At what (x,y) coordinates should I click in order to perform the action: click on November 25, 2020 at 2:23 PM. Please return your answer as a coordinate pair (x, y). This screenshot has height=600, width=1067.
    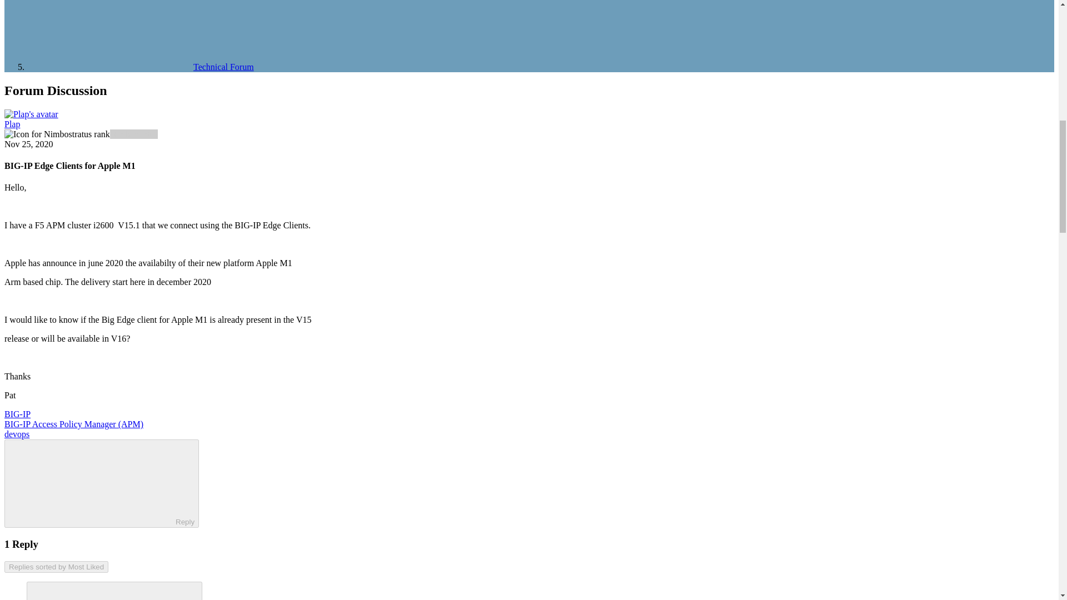
    Looking at the image, I should click on (29, 143).